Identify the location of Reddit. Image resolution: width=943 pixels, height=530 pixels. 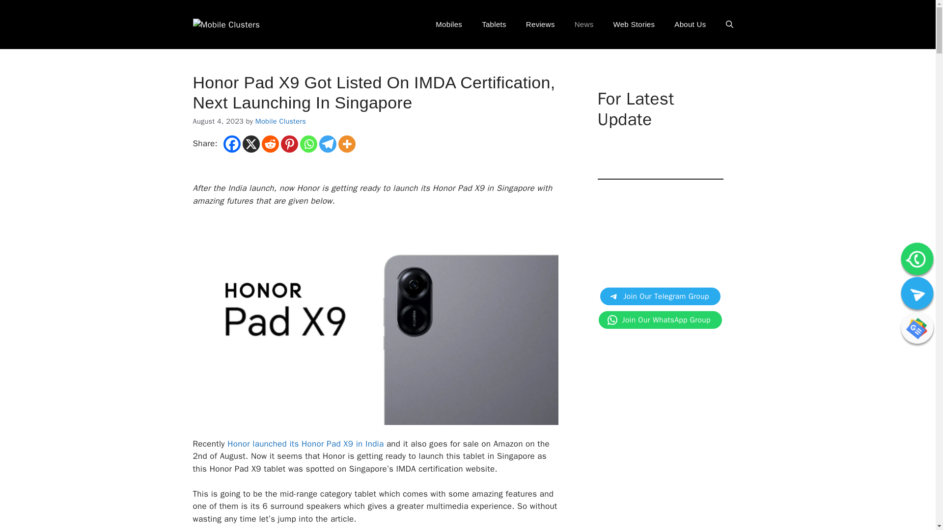
(270, 144).